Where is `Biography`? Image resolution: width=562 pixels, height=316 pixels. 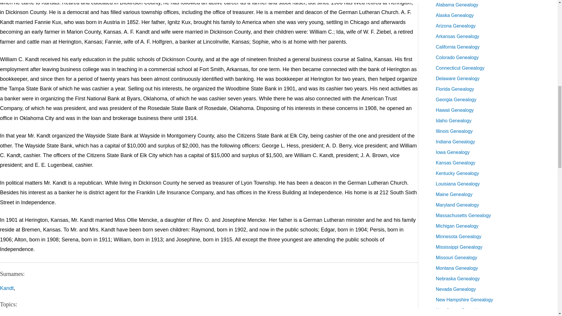 Biography is located at coordinates (12, 316).